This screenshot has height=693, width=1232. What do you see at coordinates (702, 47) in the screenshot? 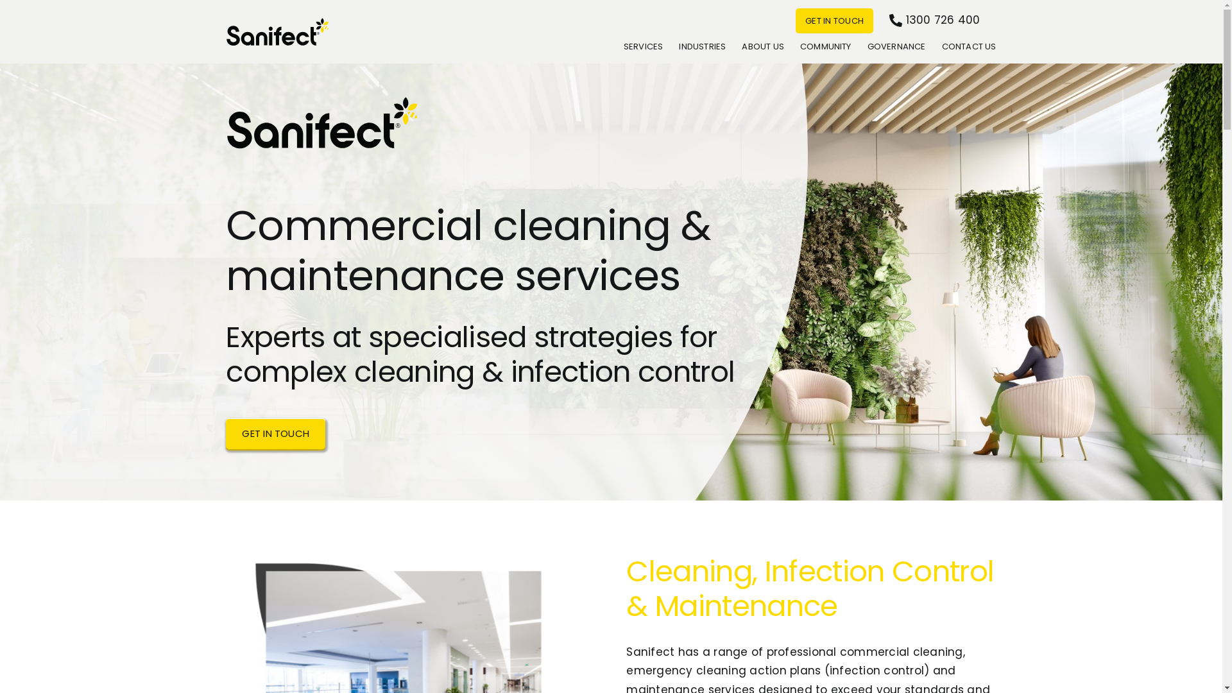
I see `INDUSTRIES` at bounding box center [702, 47].